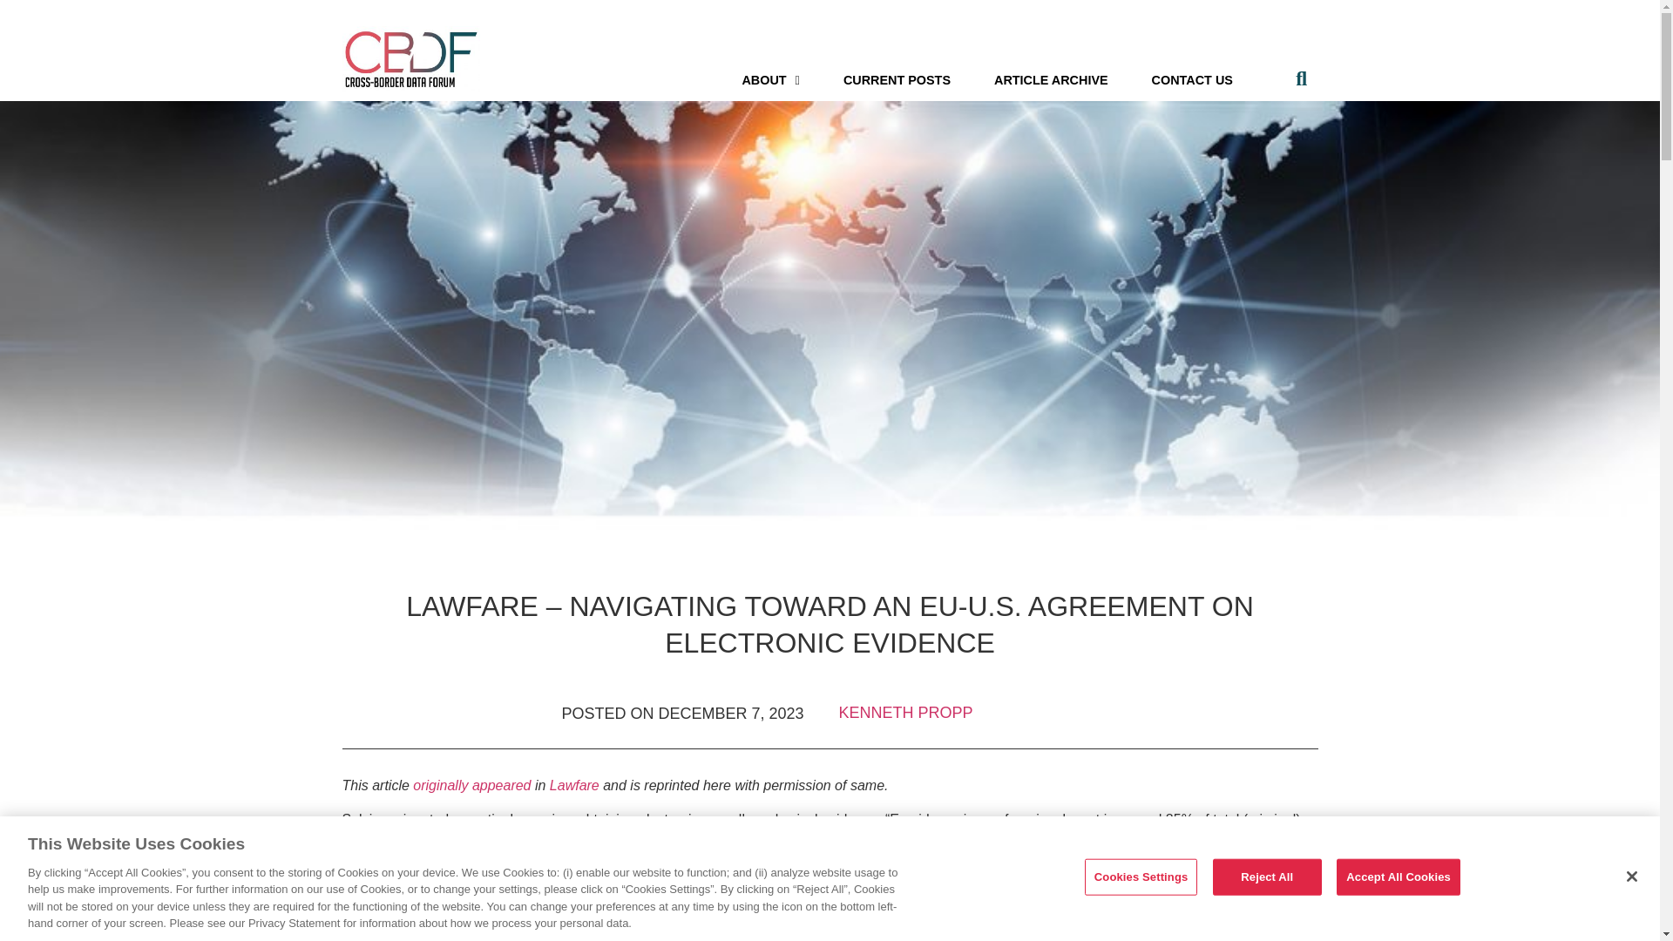 This screenshot has height=941, width=1673. I want to click on CURRENT POSTS, so click(896, 79).